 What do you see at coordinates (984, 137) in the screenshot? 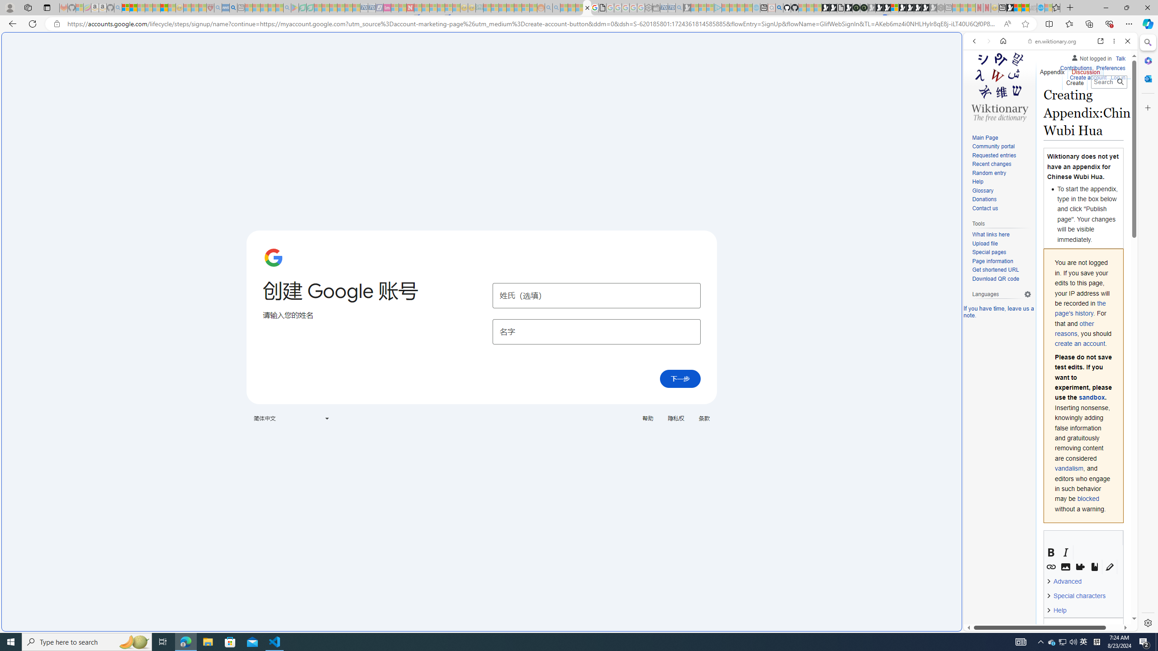
I see `Main Page` at bounding box center [984, 137].